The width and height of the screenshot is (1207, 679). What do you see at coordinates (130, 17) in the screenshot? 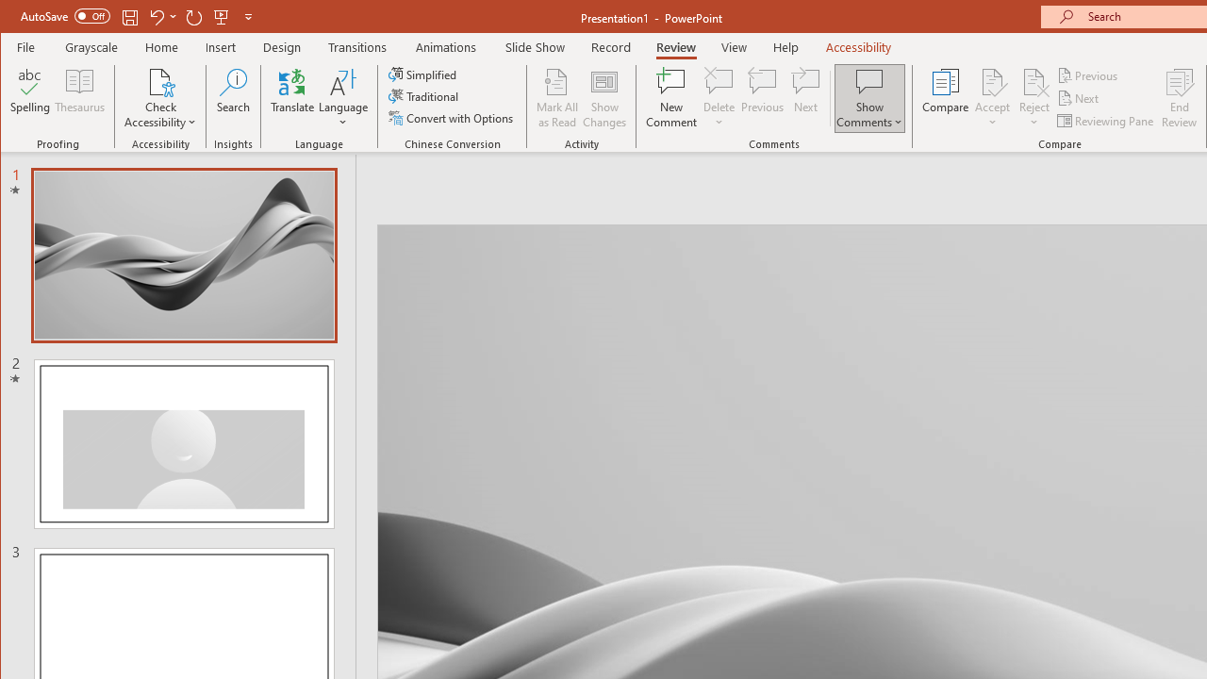
I see `Save` at bounding box center [130, 17].